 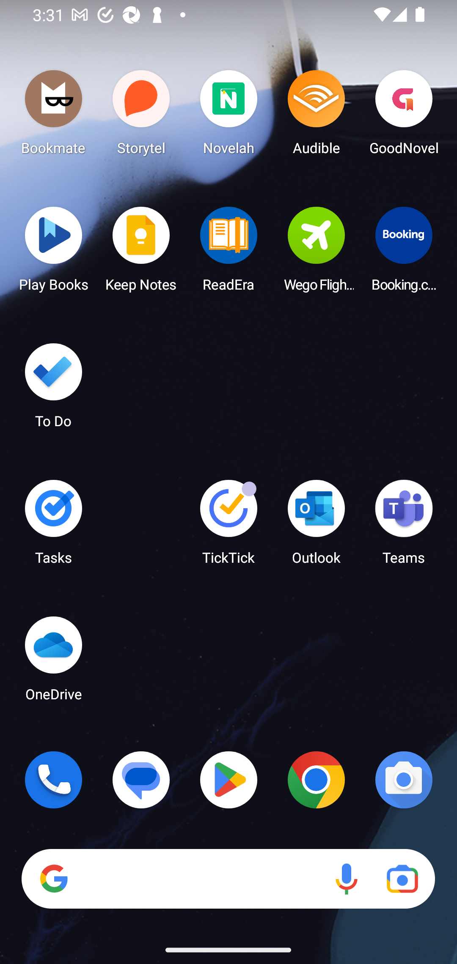 What do you see at coordinates (53, 780) in the screenshot?
I see `Phone` at bounding box center [53, 780].